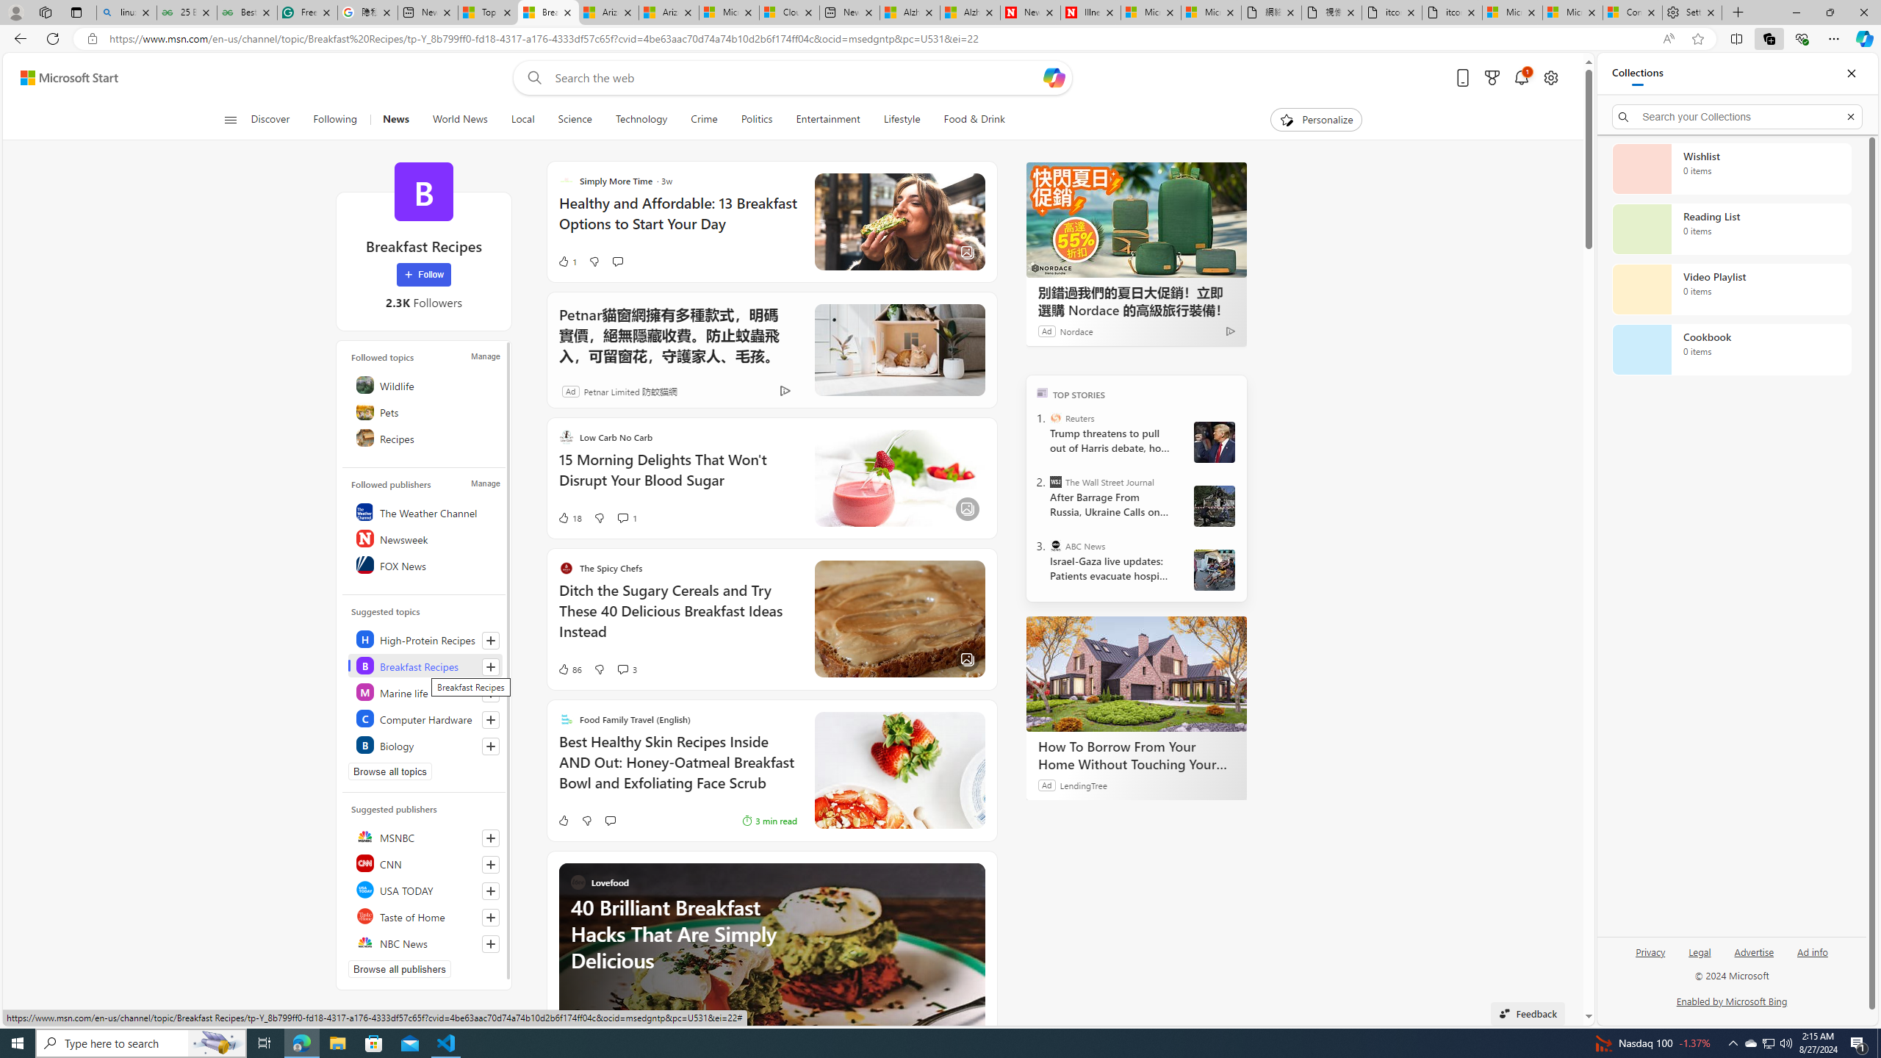 This screenshot has height=1058, width=1881. What do you see at coordinates (247, 12) in the screenshot?
I see `Best SSL Certificates Provider in India - GeeksforGeeks` at bounding box center [247, 12].